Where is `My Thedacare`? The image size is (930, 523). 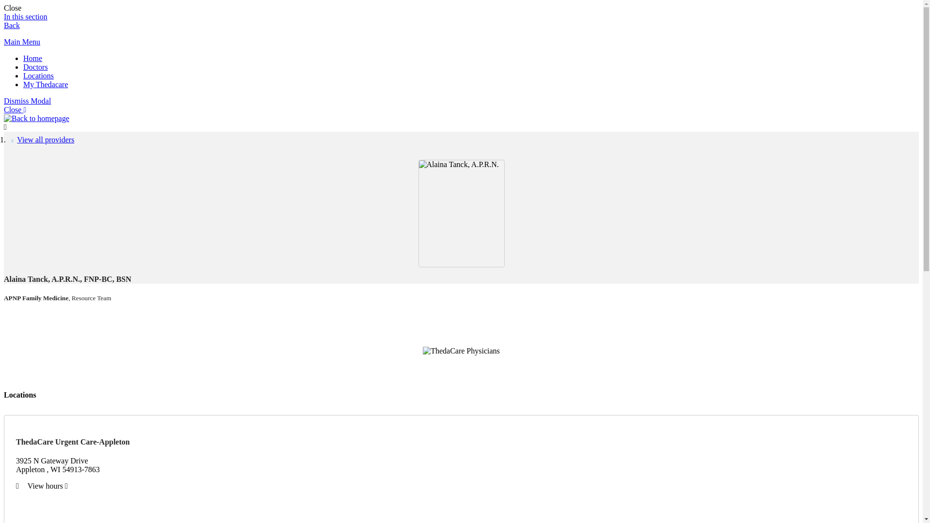 My Thedacare is located at coordinates (46, 84).